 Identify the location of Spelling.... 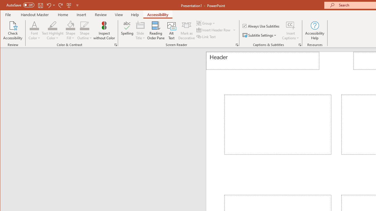
(127, 30).